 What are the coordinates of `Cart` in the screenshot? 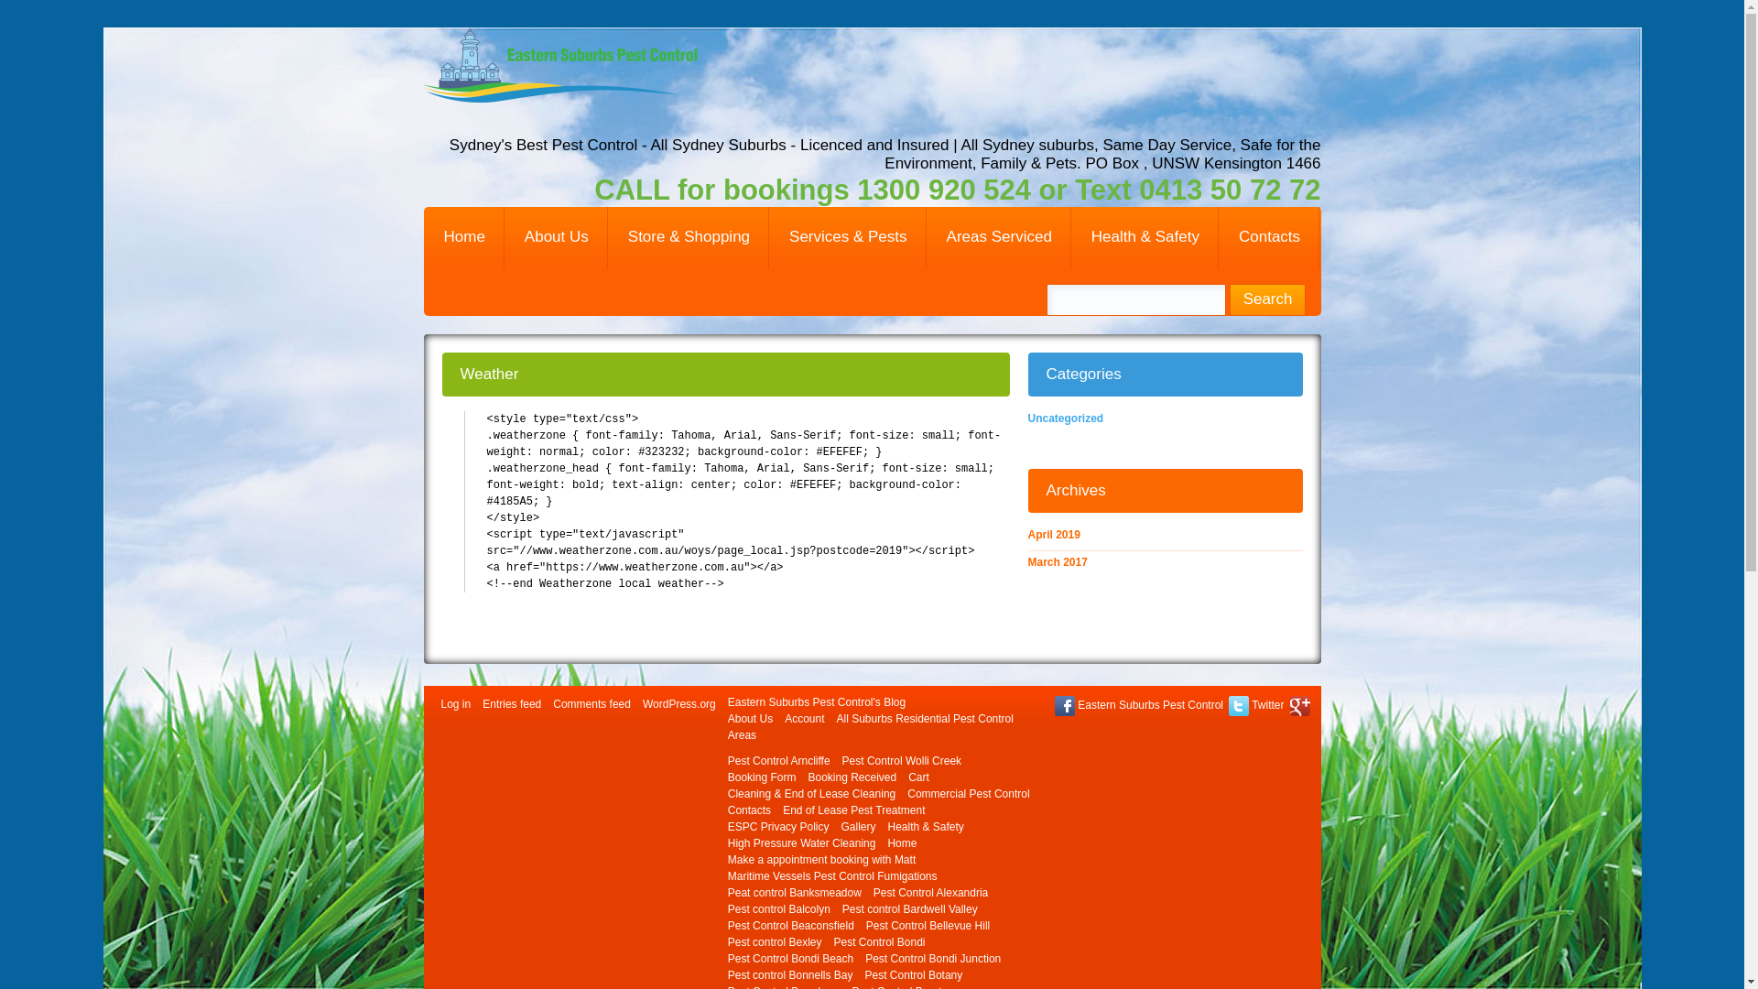 It's located at (919, 777).